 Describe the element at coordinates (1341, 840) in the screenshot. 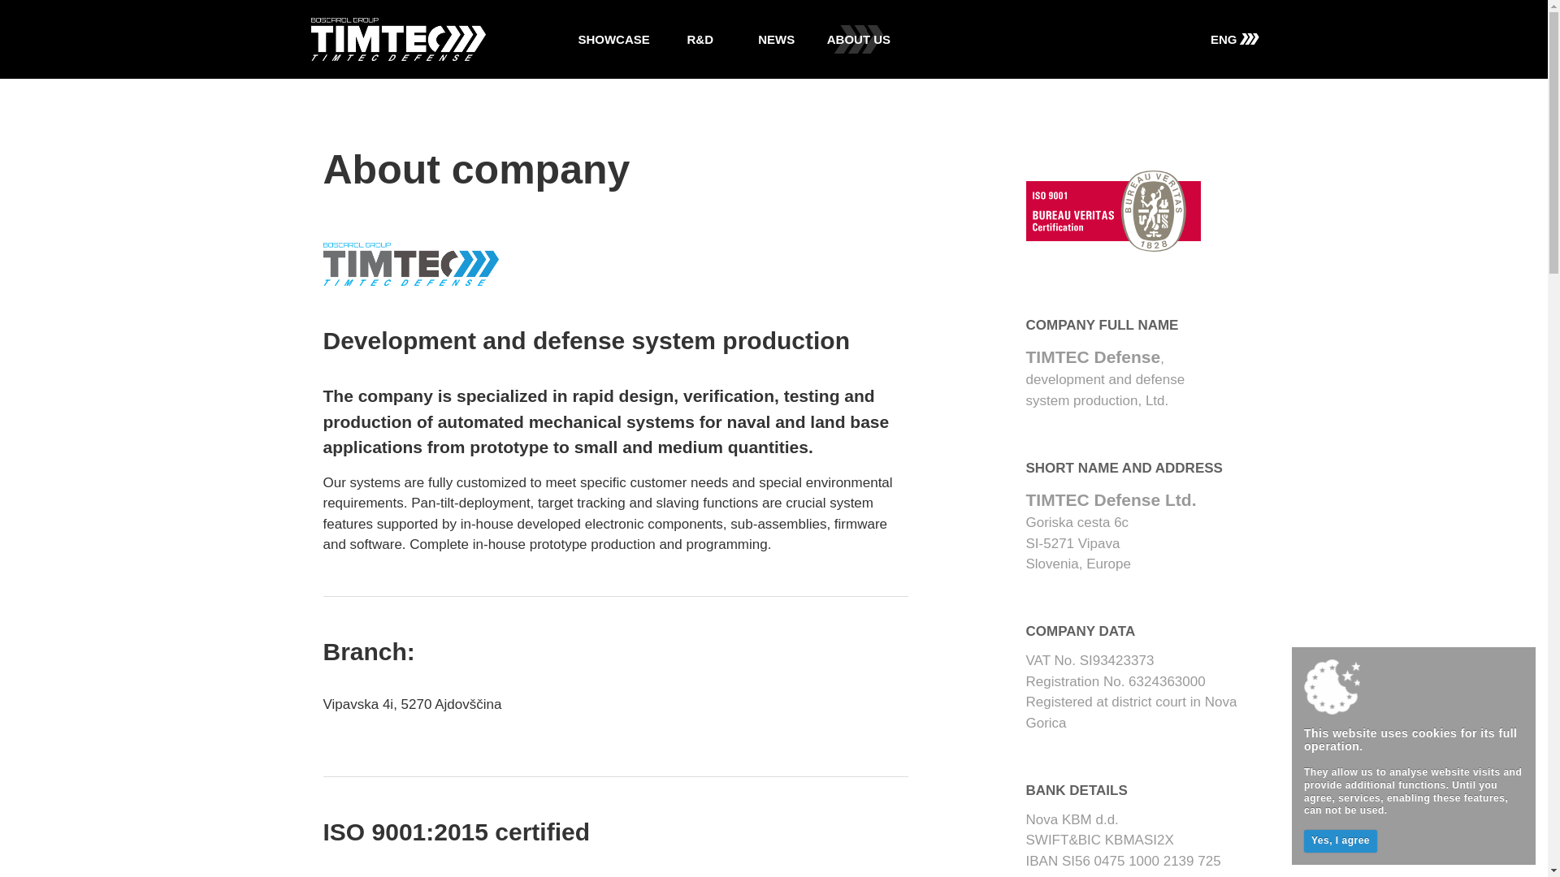

I see `Yes, I agree` at that location.